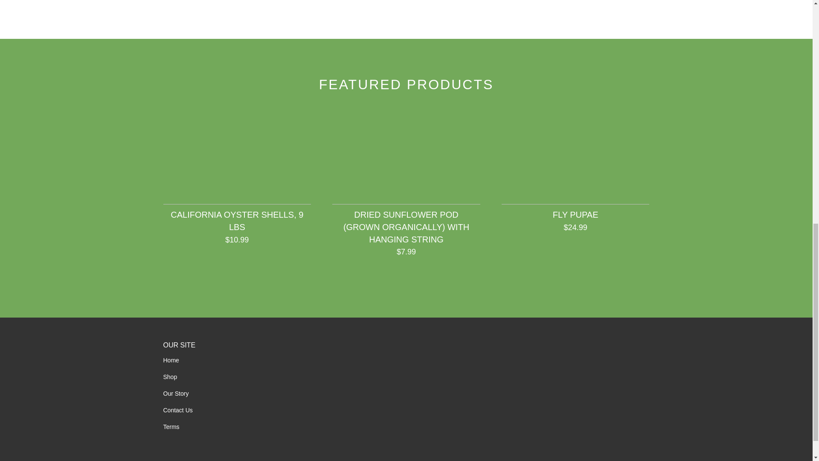 The width and height of the screenshot is (819, 461). What do you see at coordinates (176, 393) in the screenshot?
I see `Our Story` at bounding box center [176, 393].